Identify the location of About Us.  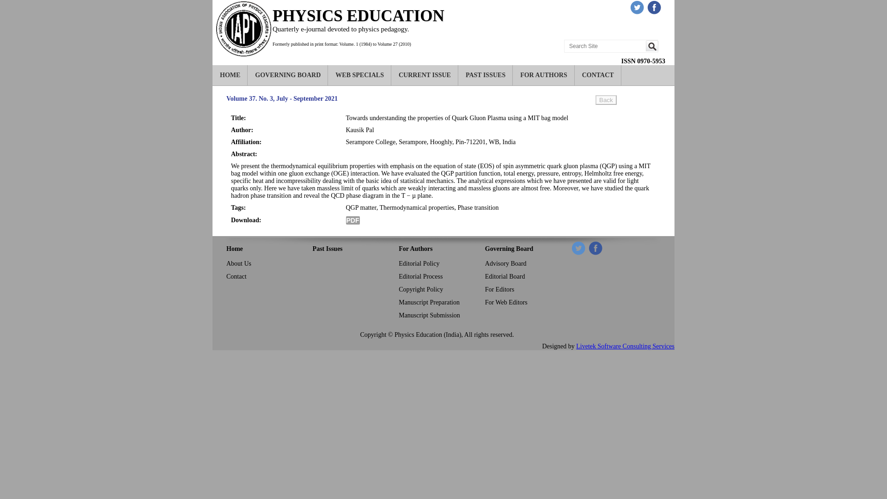
(238, 263).